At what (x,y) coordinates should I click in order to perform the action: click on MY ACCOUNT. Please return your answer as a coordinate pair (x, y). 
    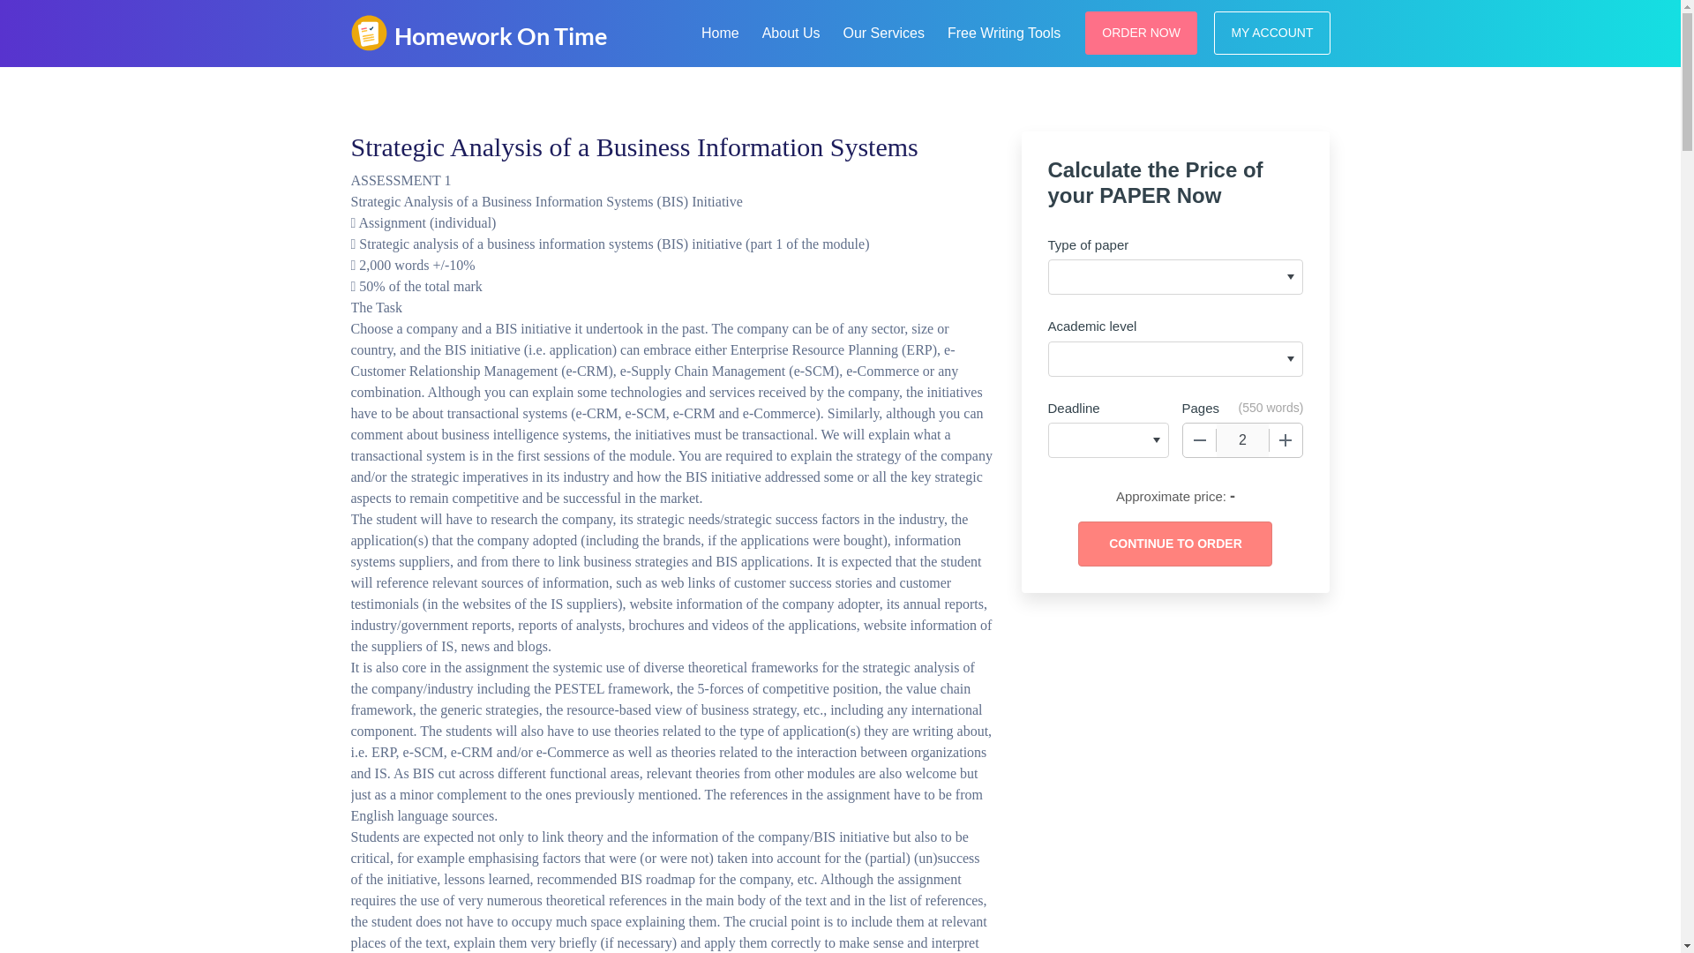
    Looking at the image, I should click on (1272, 32).